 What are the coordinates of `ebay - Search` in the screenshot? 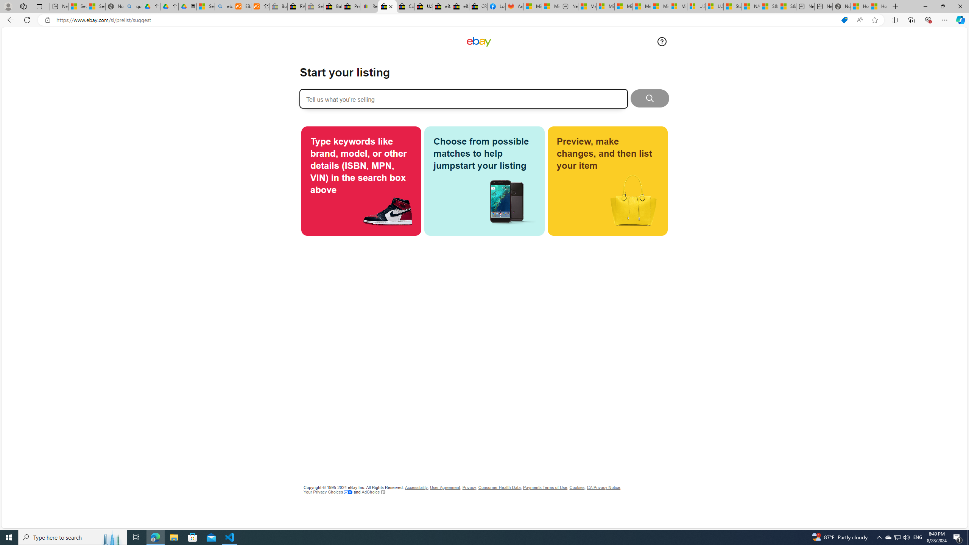 It's located at (224, 6).